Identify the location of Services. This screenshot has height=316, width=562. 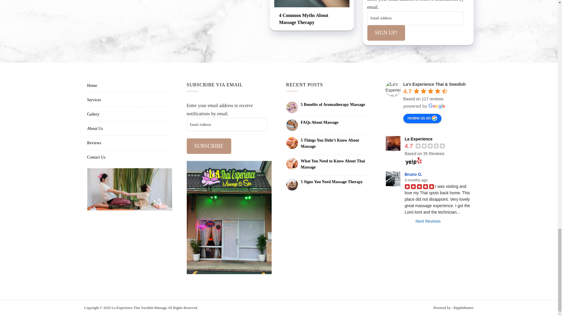
(94, 99).